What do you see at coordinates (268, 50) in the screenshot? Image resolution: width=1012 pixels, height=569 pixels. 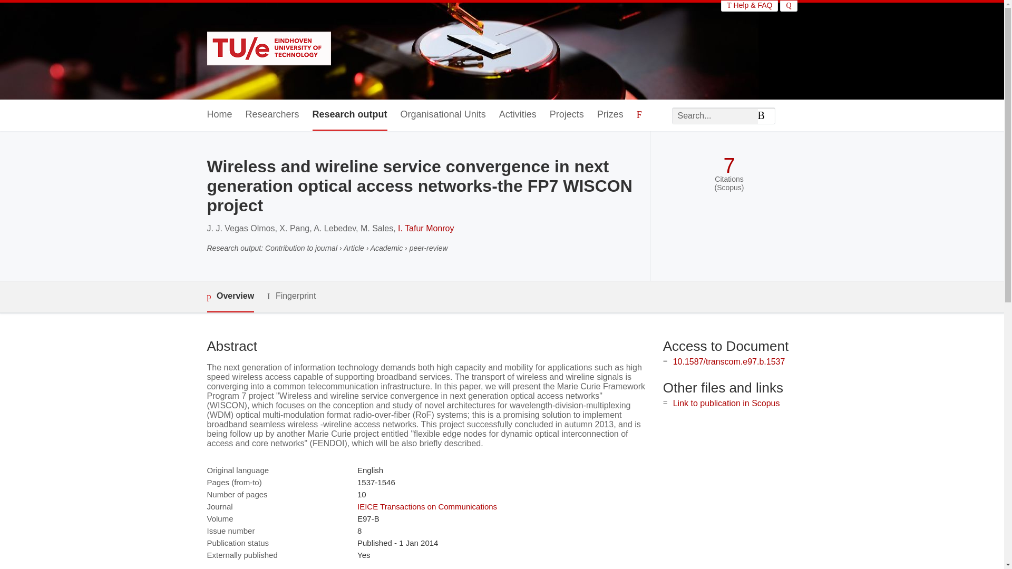 I see `Eindhoven University of Technology research portal Home` at bounding box center [268, 50].